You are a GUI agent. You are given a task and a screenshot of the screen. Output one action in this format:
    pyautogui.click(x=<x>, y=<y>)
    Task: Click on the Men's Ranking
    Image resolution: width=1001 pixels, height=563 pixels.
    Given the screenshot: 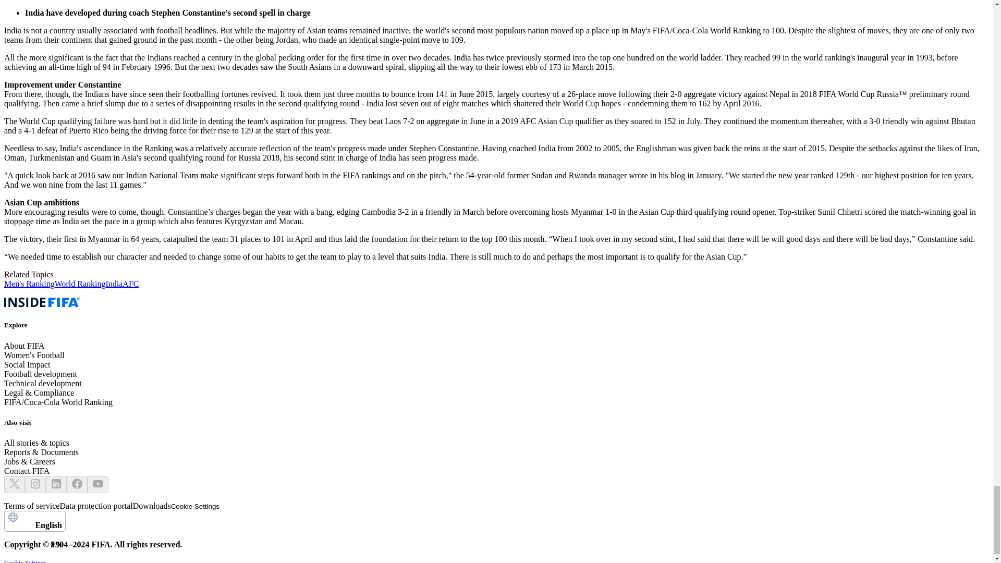 What is the action you would take?
    pyautogui.click(x=95, y=506)
    